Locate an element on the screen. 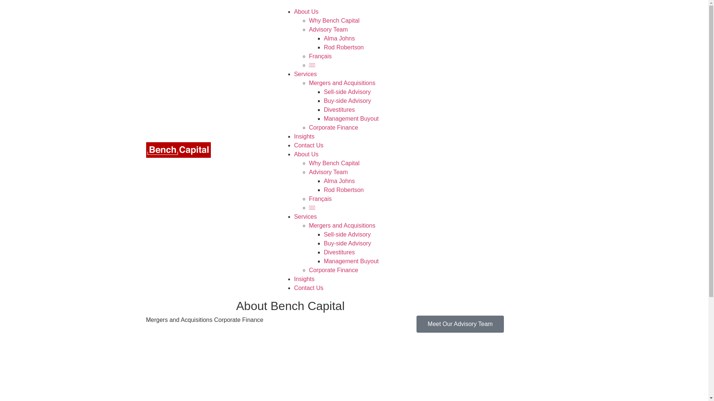 This screenshot has height=401, width=714. logo-bench-newly-designed is located at coordinates (178, 150).